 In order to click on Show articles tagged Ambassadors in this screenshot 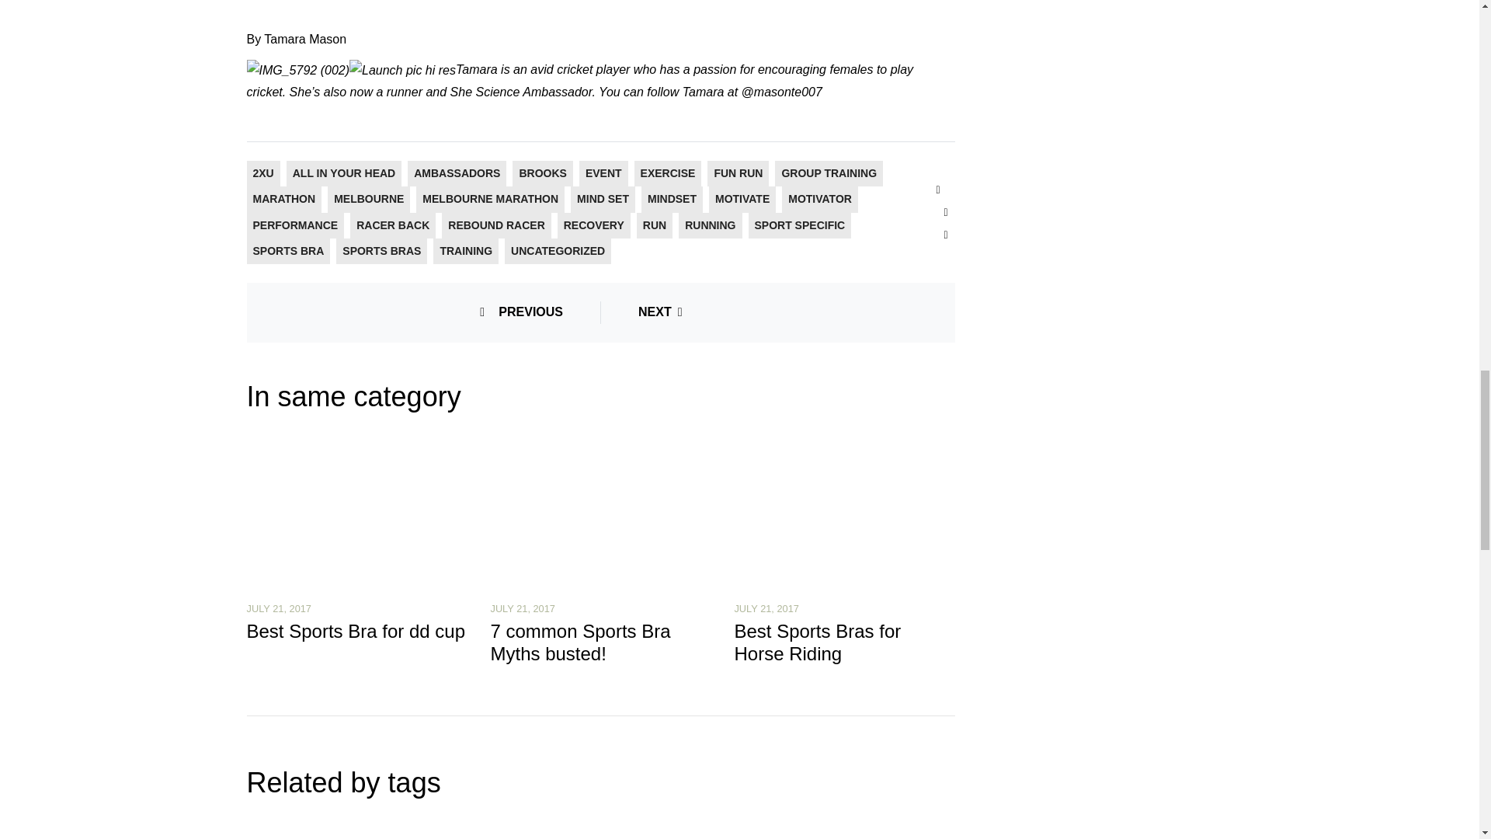, I will do `click(457, 172)`.